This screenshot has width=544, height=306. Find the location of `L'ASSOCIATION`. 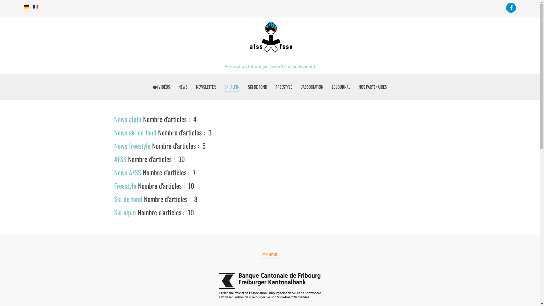

L'ASSOCIATION is located at coordinates (312, 87).